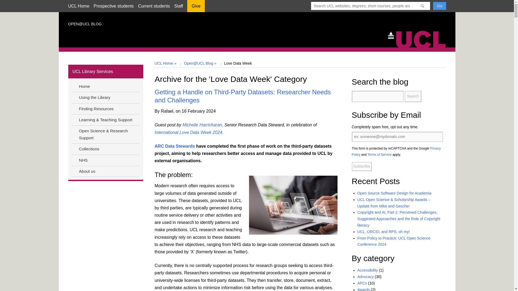 Image resolution: width=518 pixels, height=291 pixels. What do you see at coordinates (105, 160) in the screenshot?
I see `NHS` at bounding box center [105, 160].